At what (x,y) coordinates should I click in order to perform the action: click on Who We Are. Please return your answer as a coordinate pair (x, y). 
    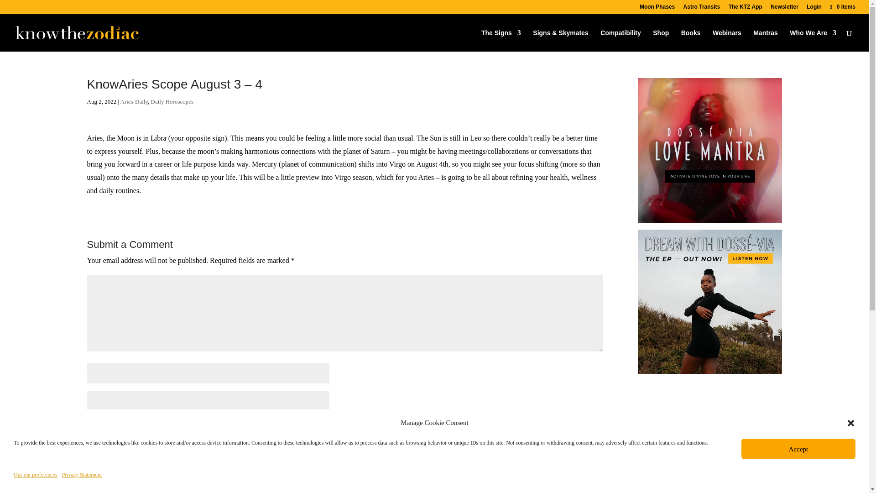
    Looking at the image, I should click on (813, 40).